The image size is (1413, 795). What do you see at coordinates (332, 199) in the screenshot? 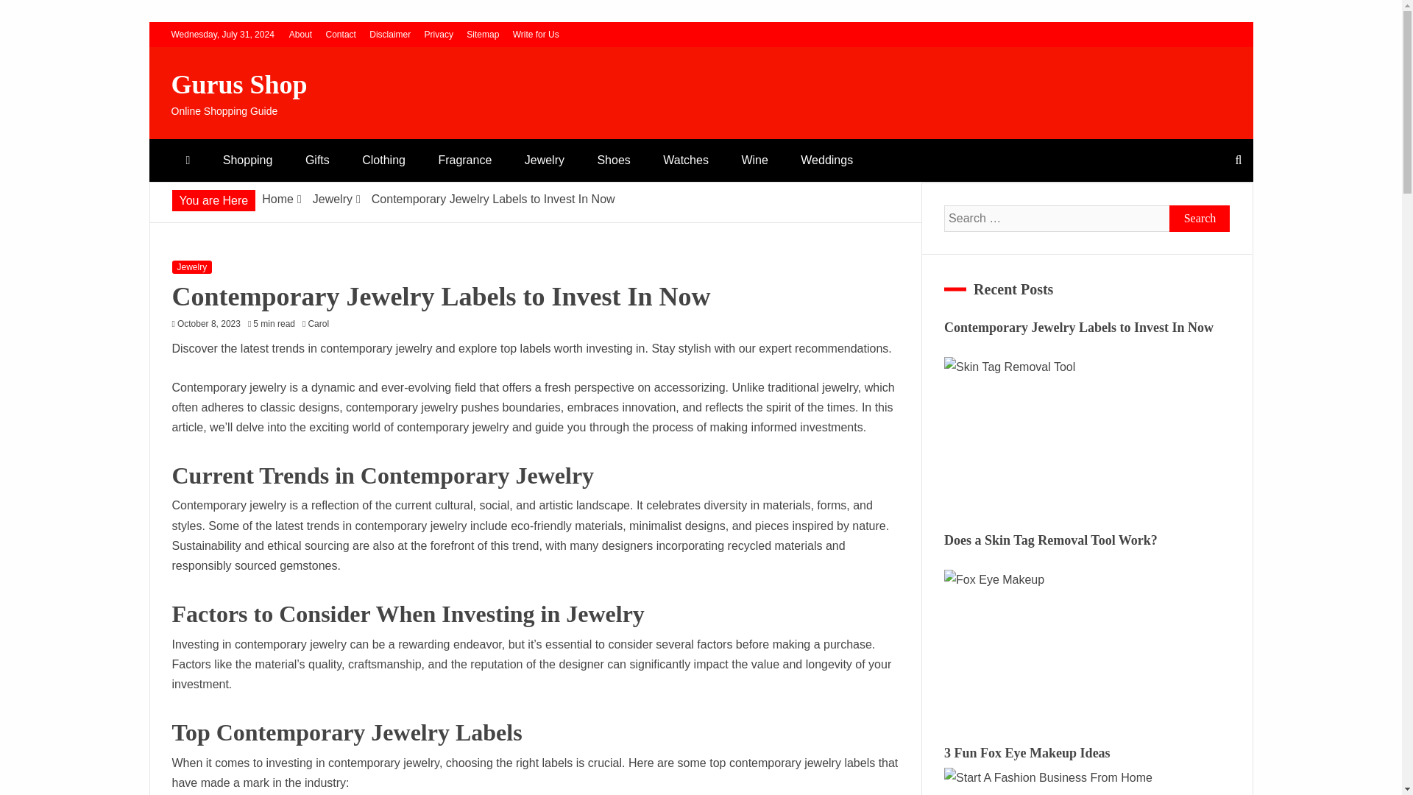
I see `Jewelry` at bounding box center [332, 199].